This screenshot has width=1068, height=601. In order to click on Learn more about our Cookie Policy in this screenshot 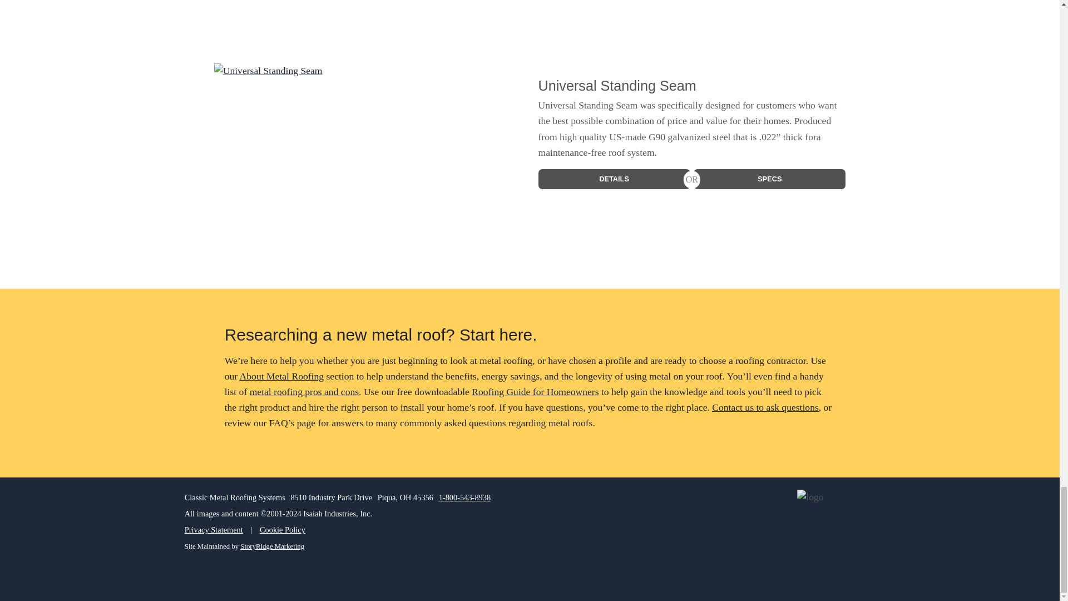, I will do `click(283, 530)`.